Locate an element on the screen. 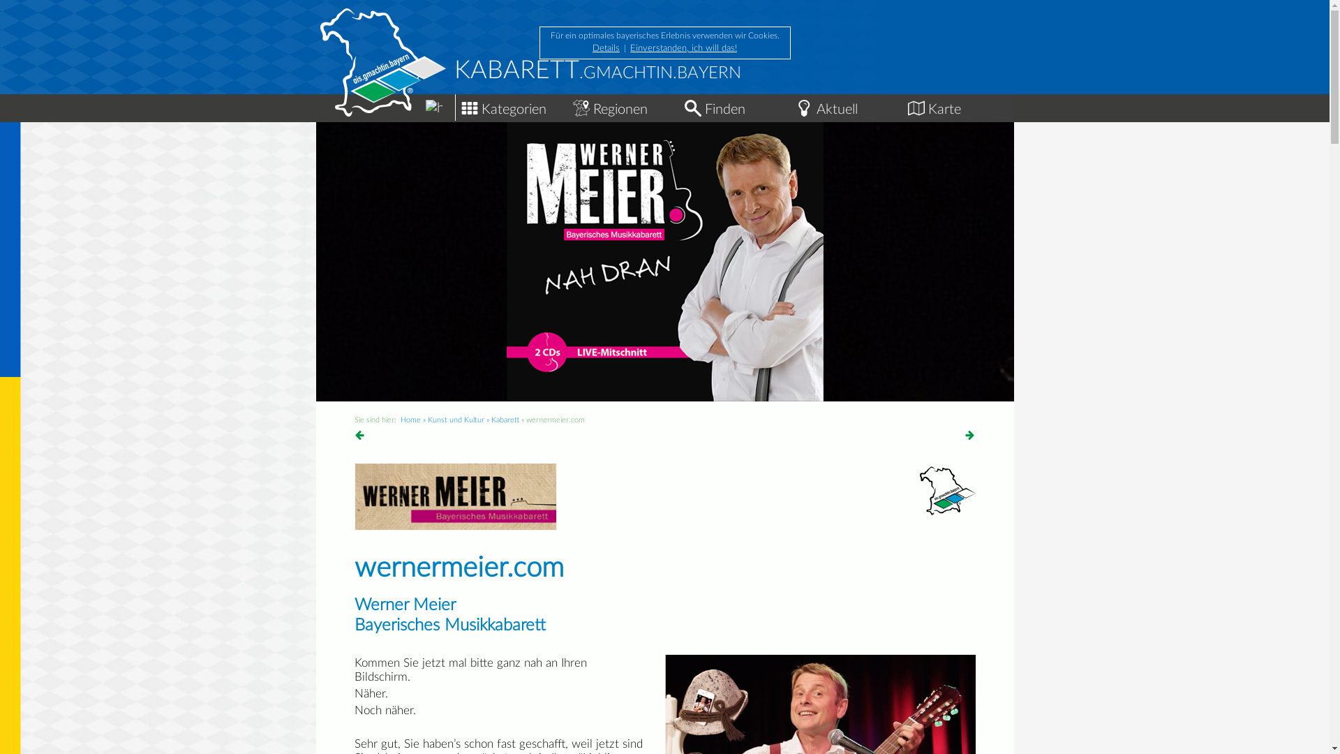 This screenshot has width=1340, height=754. Einverstanden, ich will das! is located at coordinates (684, 49).